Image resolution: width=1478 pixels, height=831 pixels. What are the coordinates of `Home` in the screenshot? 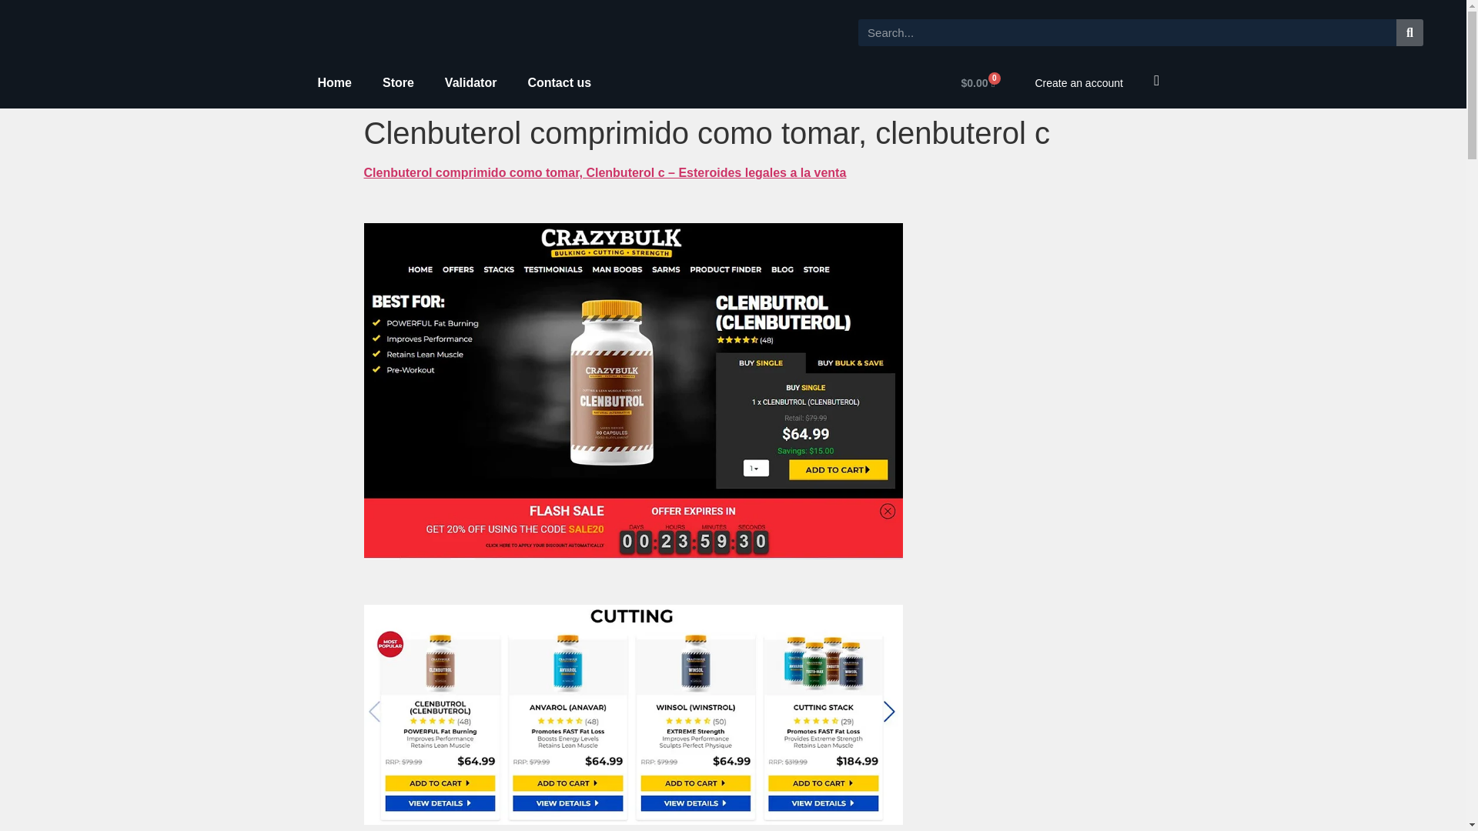 It's located at (334, 83).